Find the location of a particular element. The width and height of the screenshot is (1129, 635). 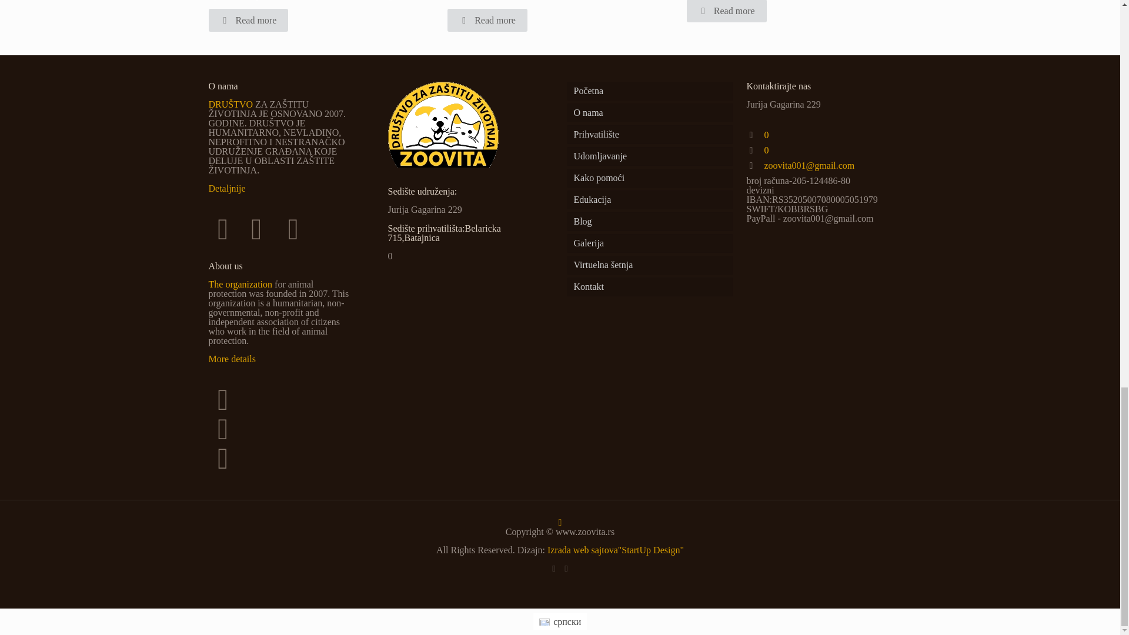

Detaljnije is located at coordinates (226, 188).